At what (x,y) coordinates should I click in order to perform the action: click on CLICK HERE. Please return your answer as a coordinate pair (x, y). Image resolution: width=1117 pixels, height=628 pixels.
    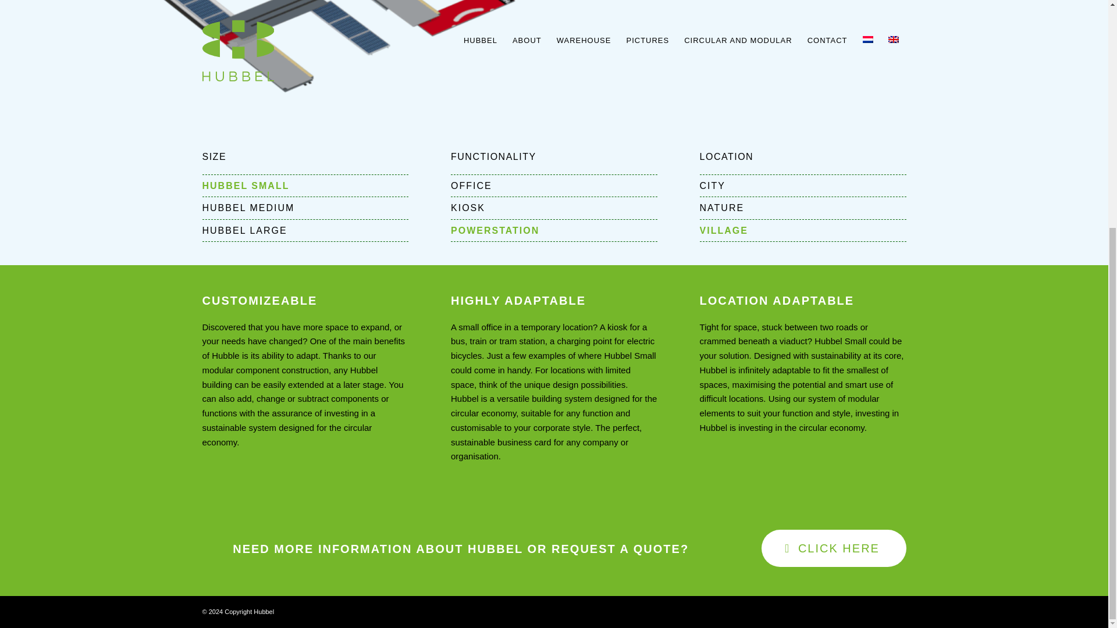
    Looking at the image, I should click on (834, 548).